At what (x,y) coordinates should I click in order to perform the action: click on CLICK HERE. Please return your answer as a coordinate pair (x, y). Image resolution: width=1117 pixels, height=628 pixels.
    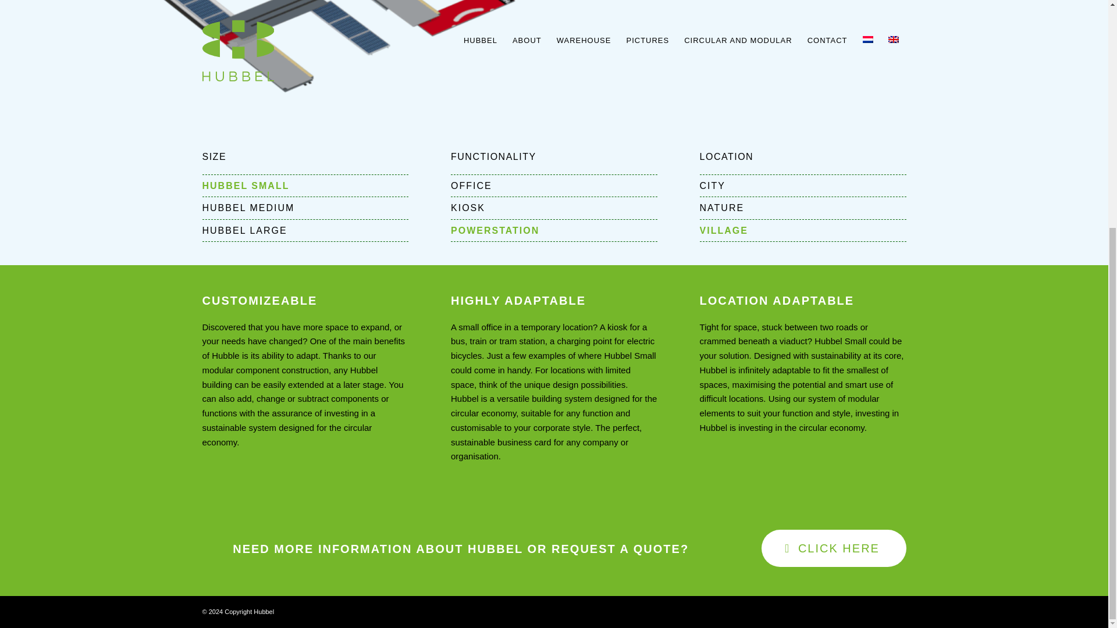
    Looking at the image, I should click on (834, 548).